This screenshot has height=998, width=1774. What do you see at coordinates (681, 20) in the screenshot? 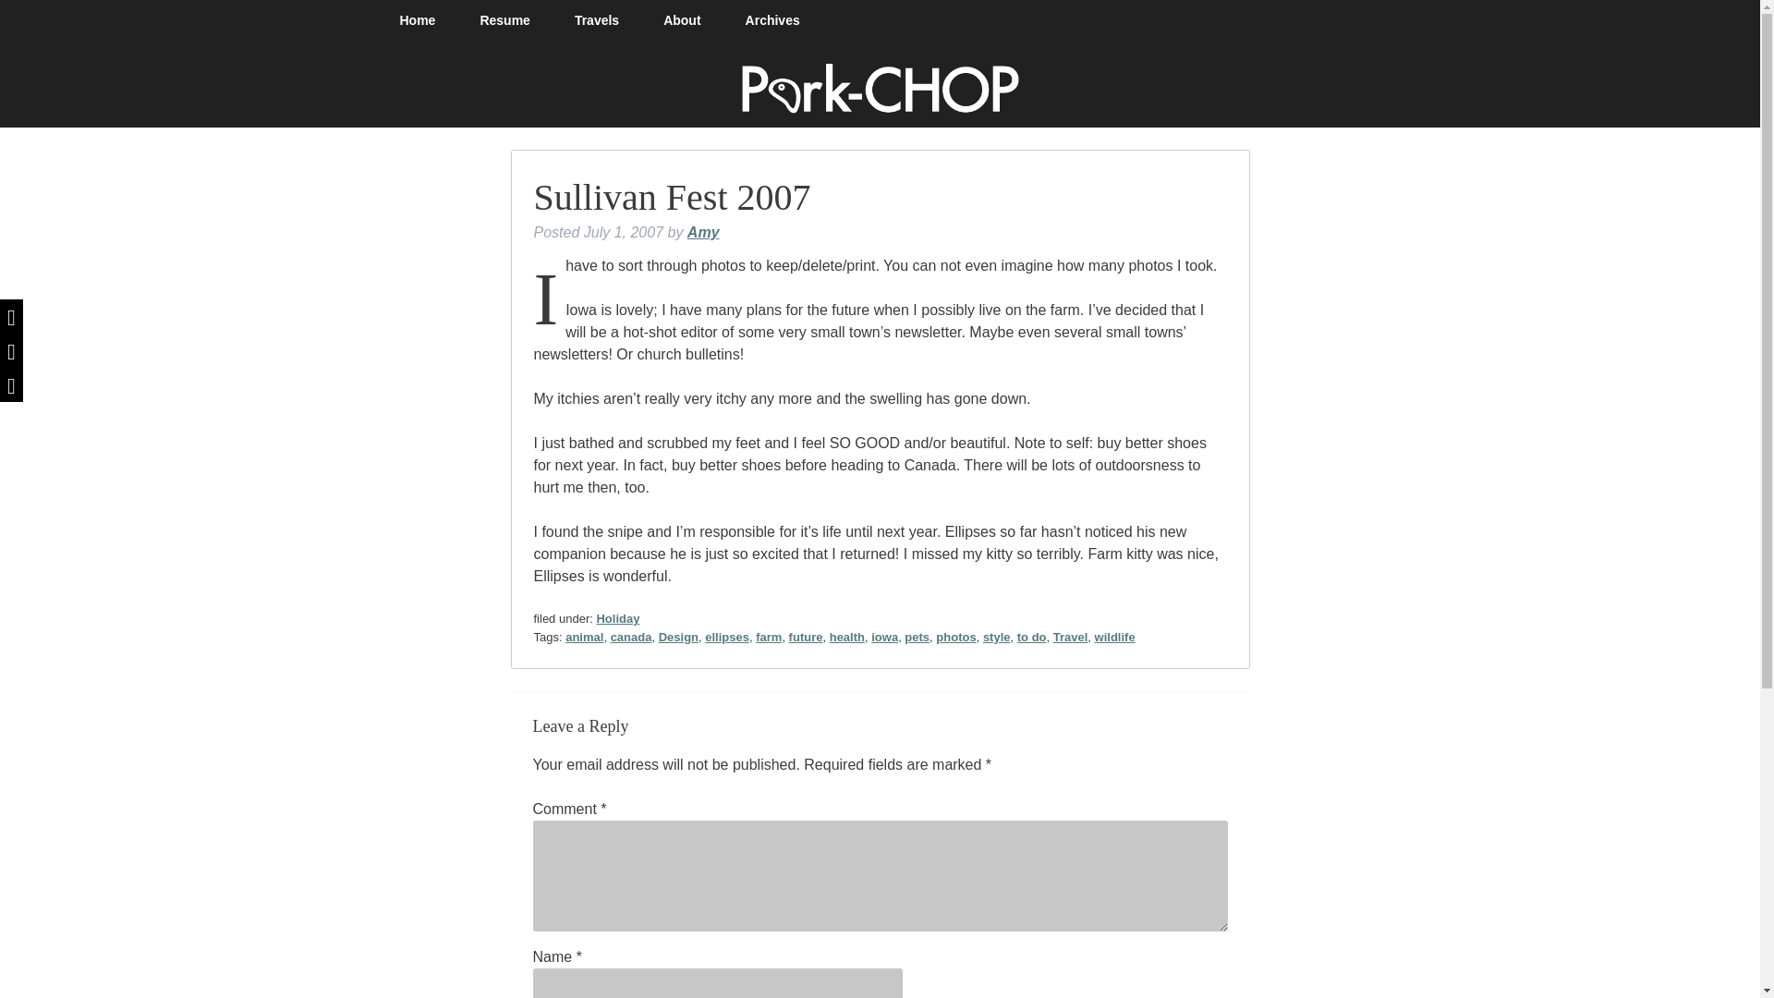
I see `About` at bounding box center [681, 20].